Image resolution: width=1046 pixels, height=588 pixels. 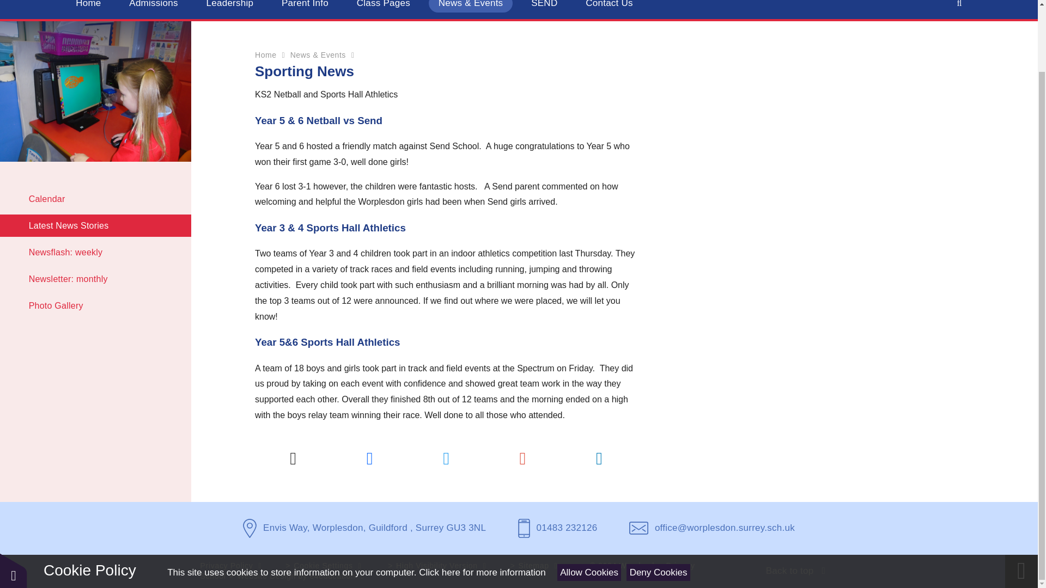 I want to click on Cookie Settings, so click(x=330, y=565).